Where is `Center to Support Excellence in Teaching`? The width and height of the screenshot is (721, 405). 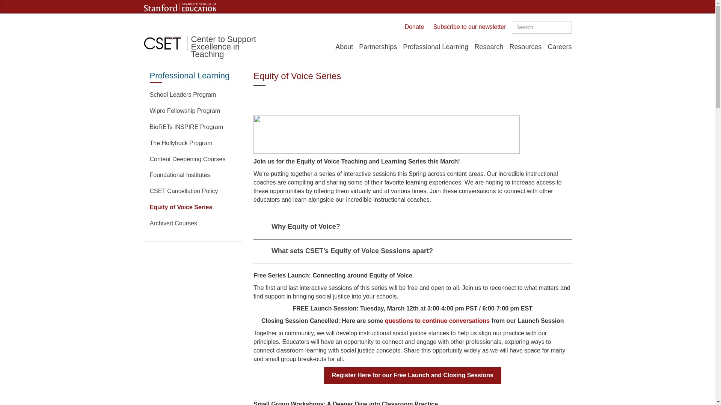 Center to Support Excellence in Teaching is located at coordinates (230, 43).